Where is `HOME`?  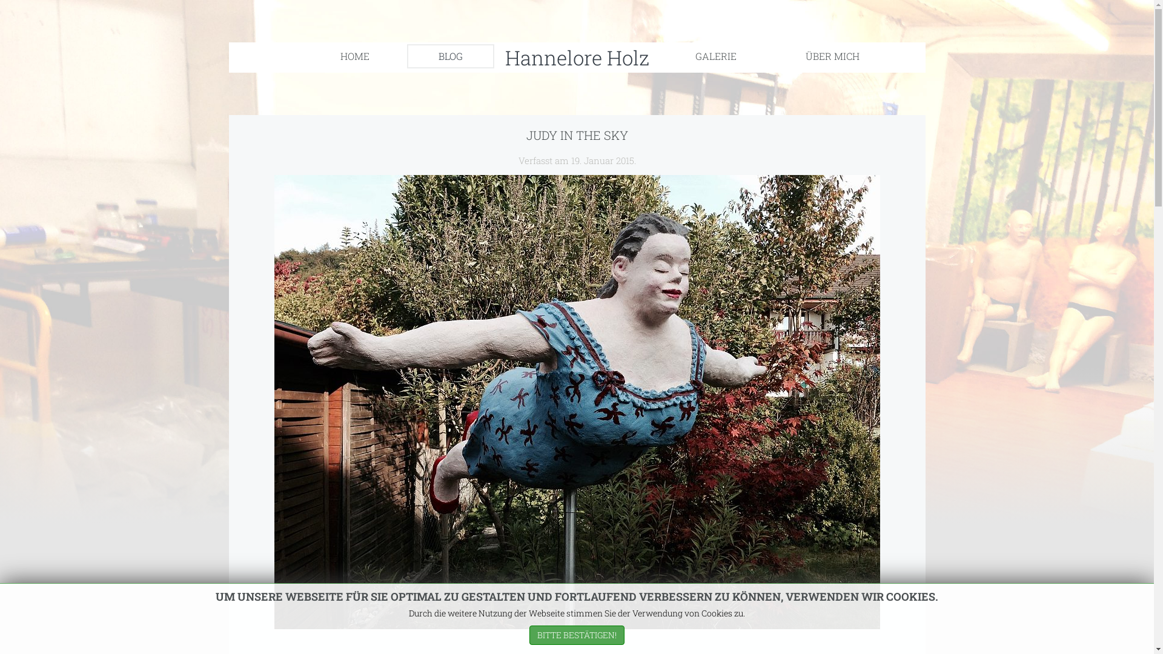 HOME is located at coordinates (355, 56).